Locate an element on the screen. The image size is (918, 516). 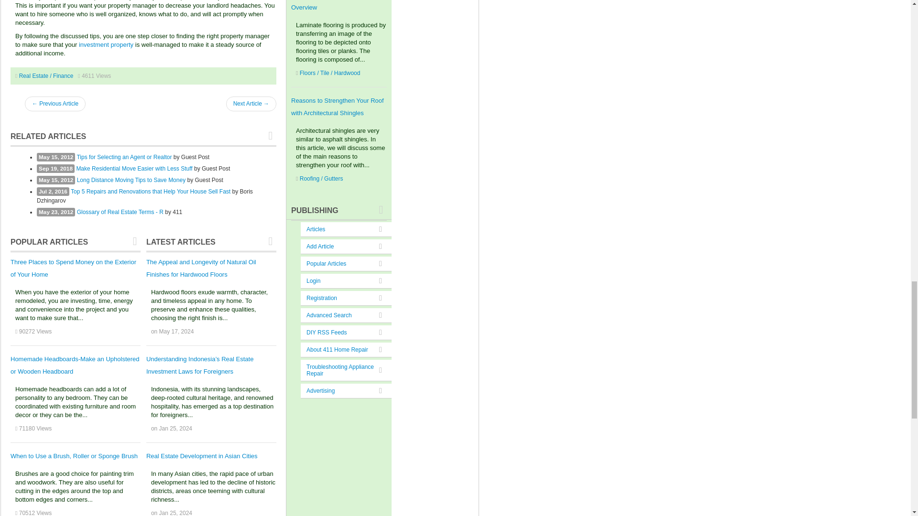
Three Places to Spend Money on the Exterior of Your Home is located at coordinates (73, 269).